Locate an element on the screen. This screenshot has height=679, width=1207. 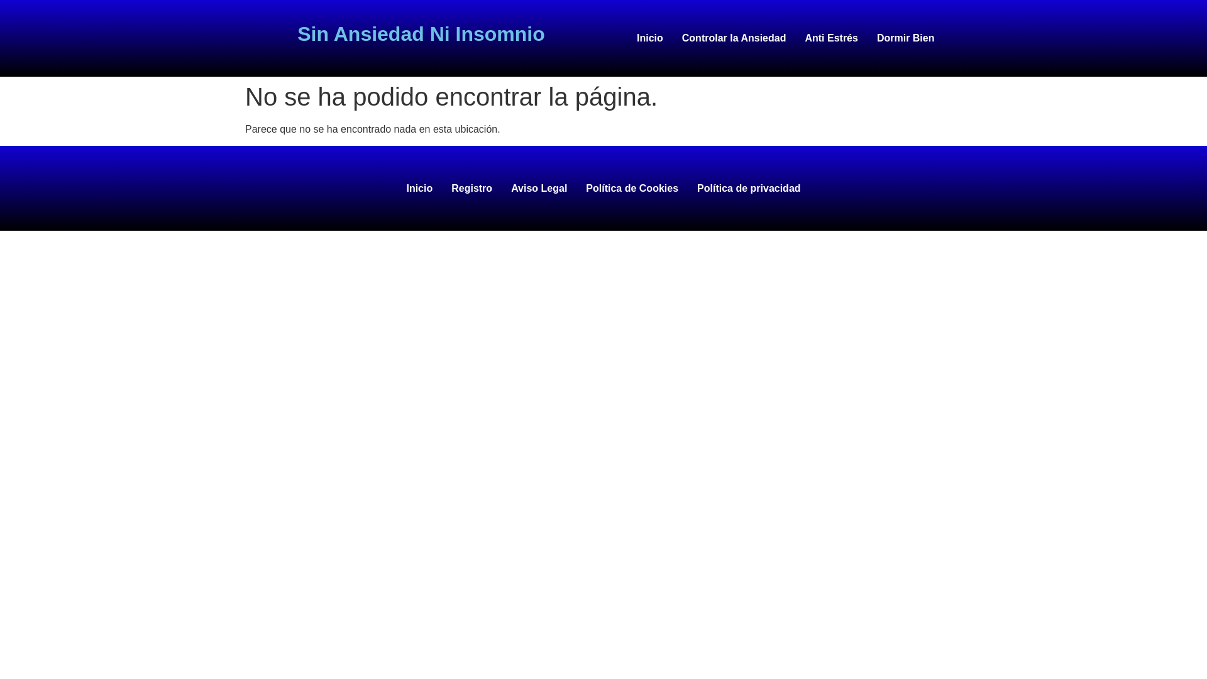
Registro is located at coordinates (471, 188).